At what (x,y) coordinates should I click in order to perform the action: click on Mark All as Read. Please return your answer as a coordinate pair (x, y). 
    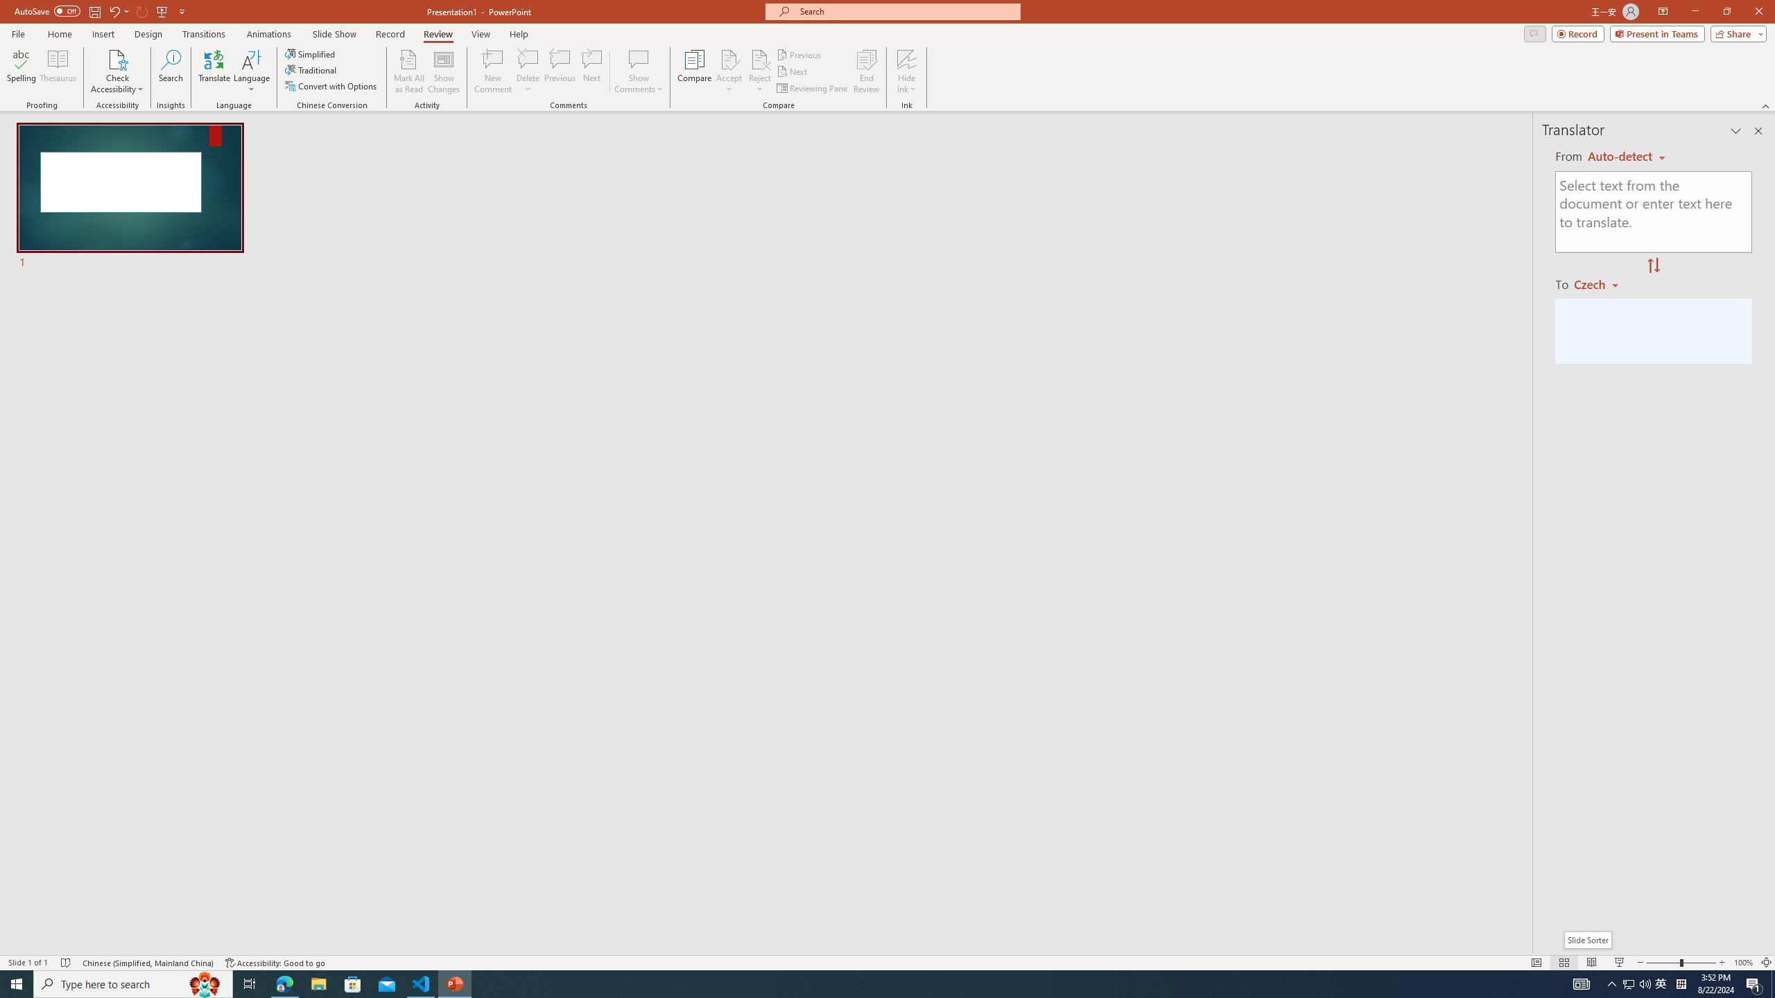
    Looking at the image, I should click on (409, 71).